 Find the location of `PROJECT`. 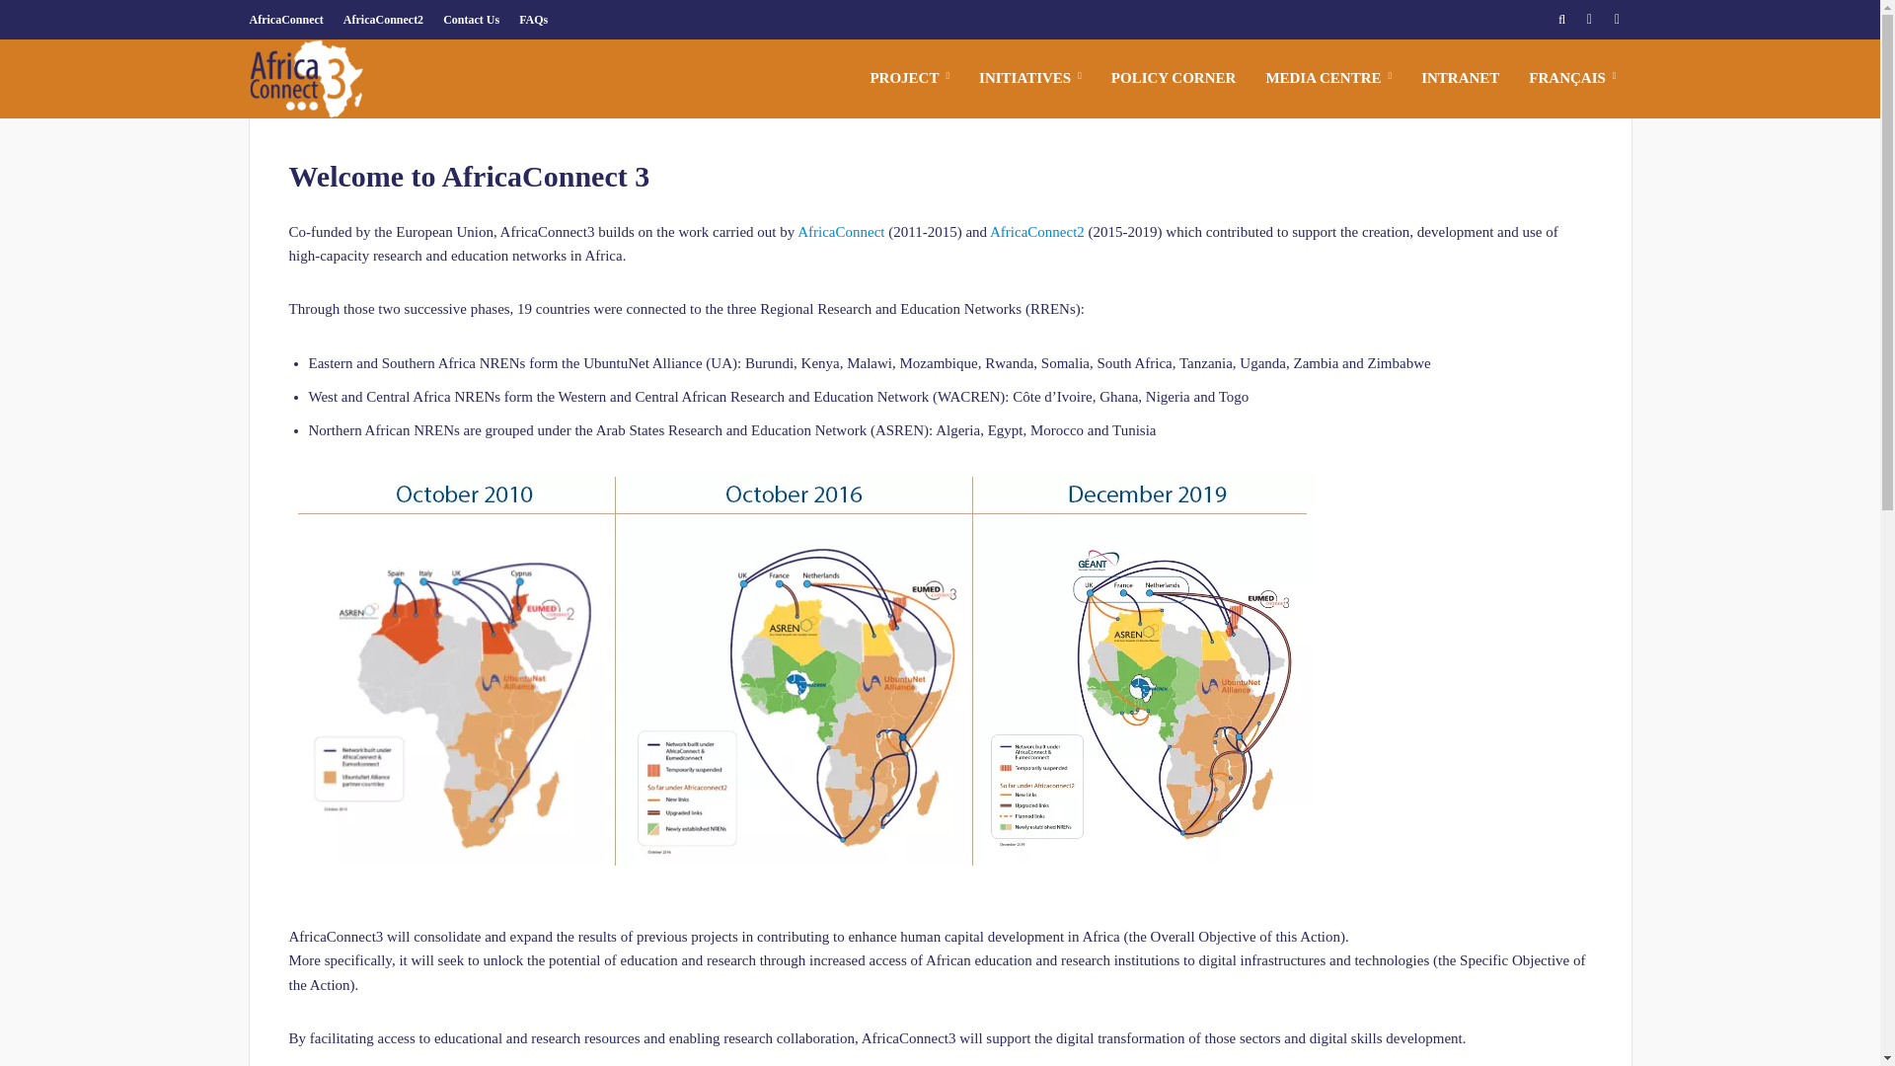

PROJECT is located at coordinates (909, 79).